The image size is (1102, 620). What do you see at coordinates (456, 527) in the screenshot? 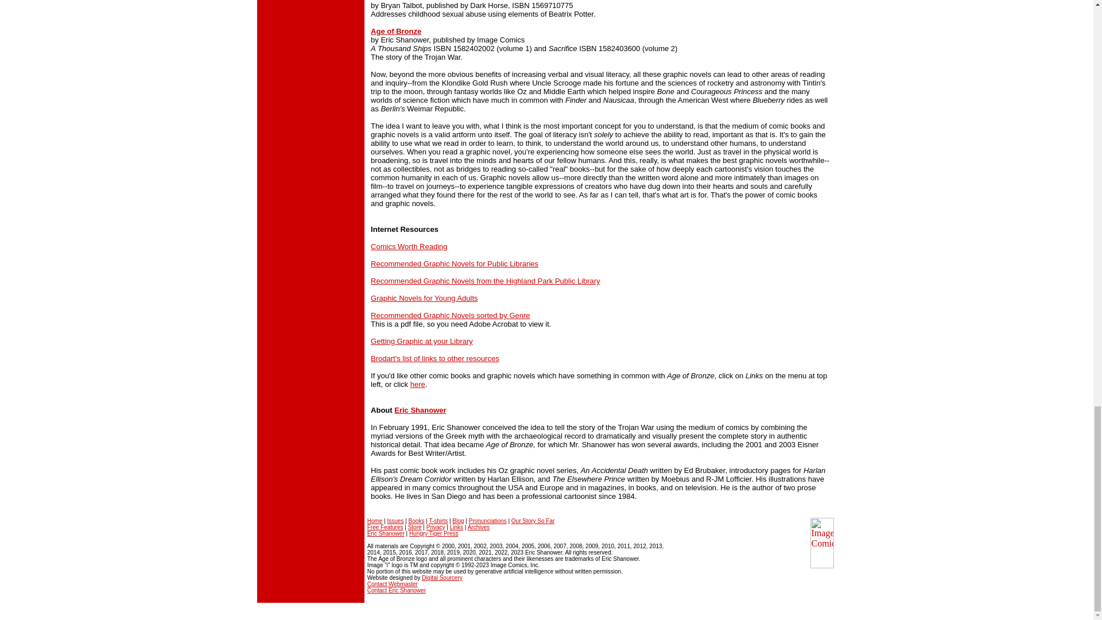
I see `Links` at bounding box center [456, 527].